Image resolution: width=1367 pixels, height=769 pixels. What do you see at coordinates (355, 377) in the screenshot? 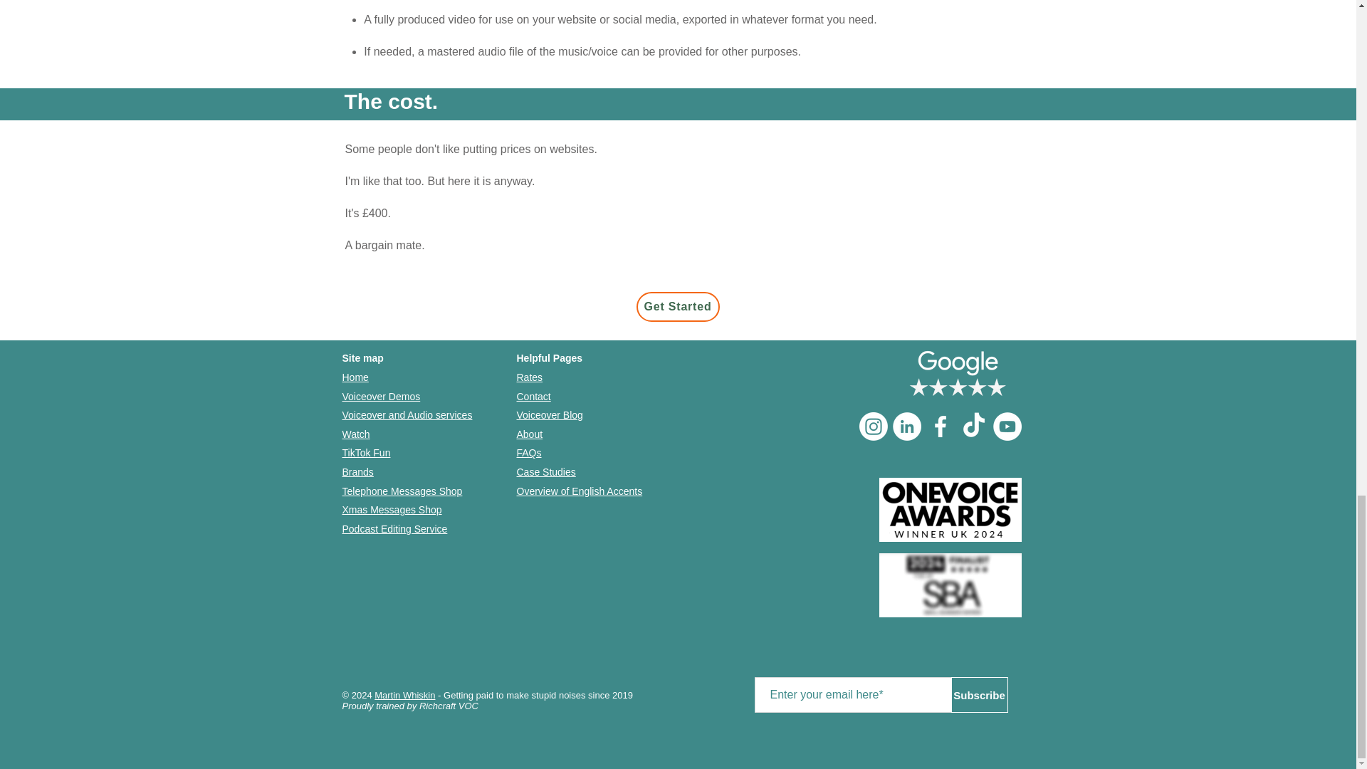
I see `Home` at bounding box center [355, 377].